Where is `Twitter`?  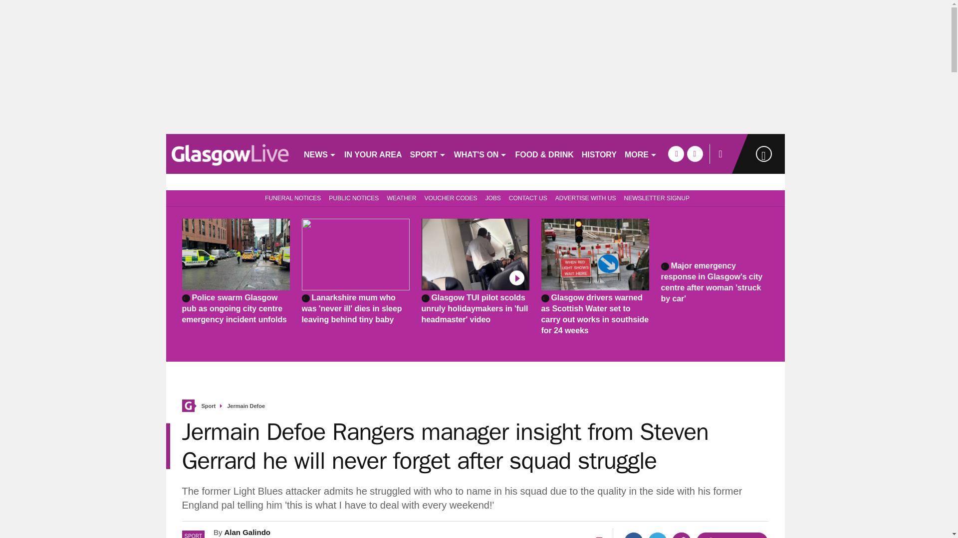 Twitter is located at coordinates (658, 535).